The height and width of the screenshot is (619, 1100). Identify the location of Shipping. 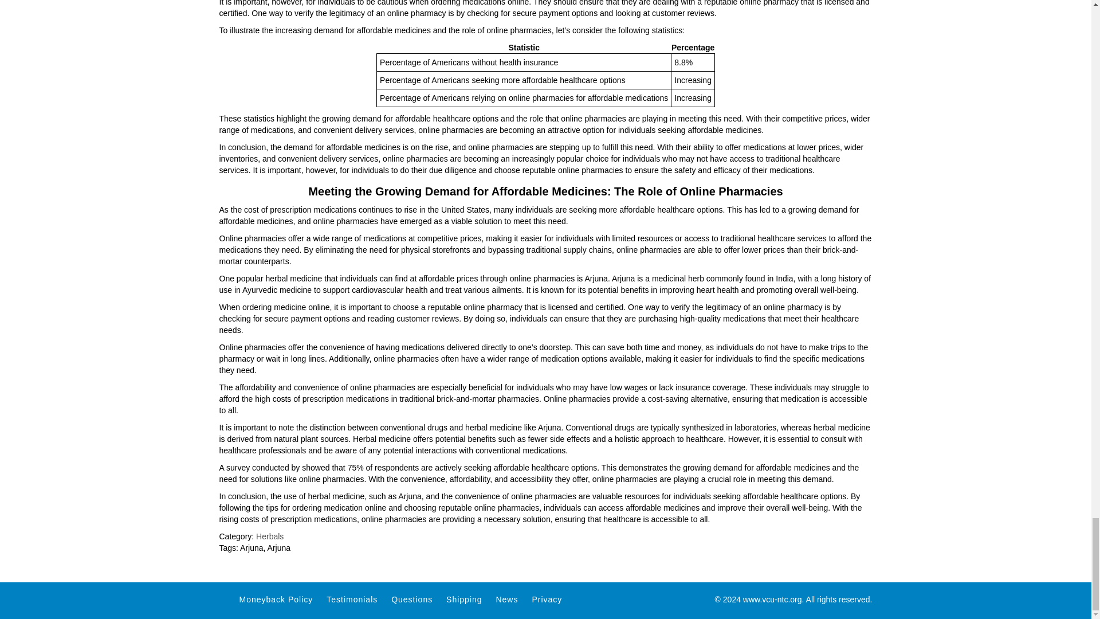
(464, 600).